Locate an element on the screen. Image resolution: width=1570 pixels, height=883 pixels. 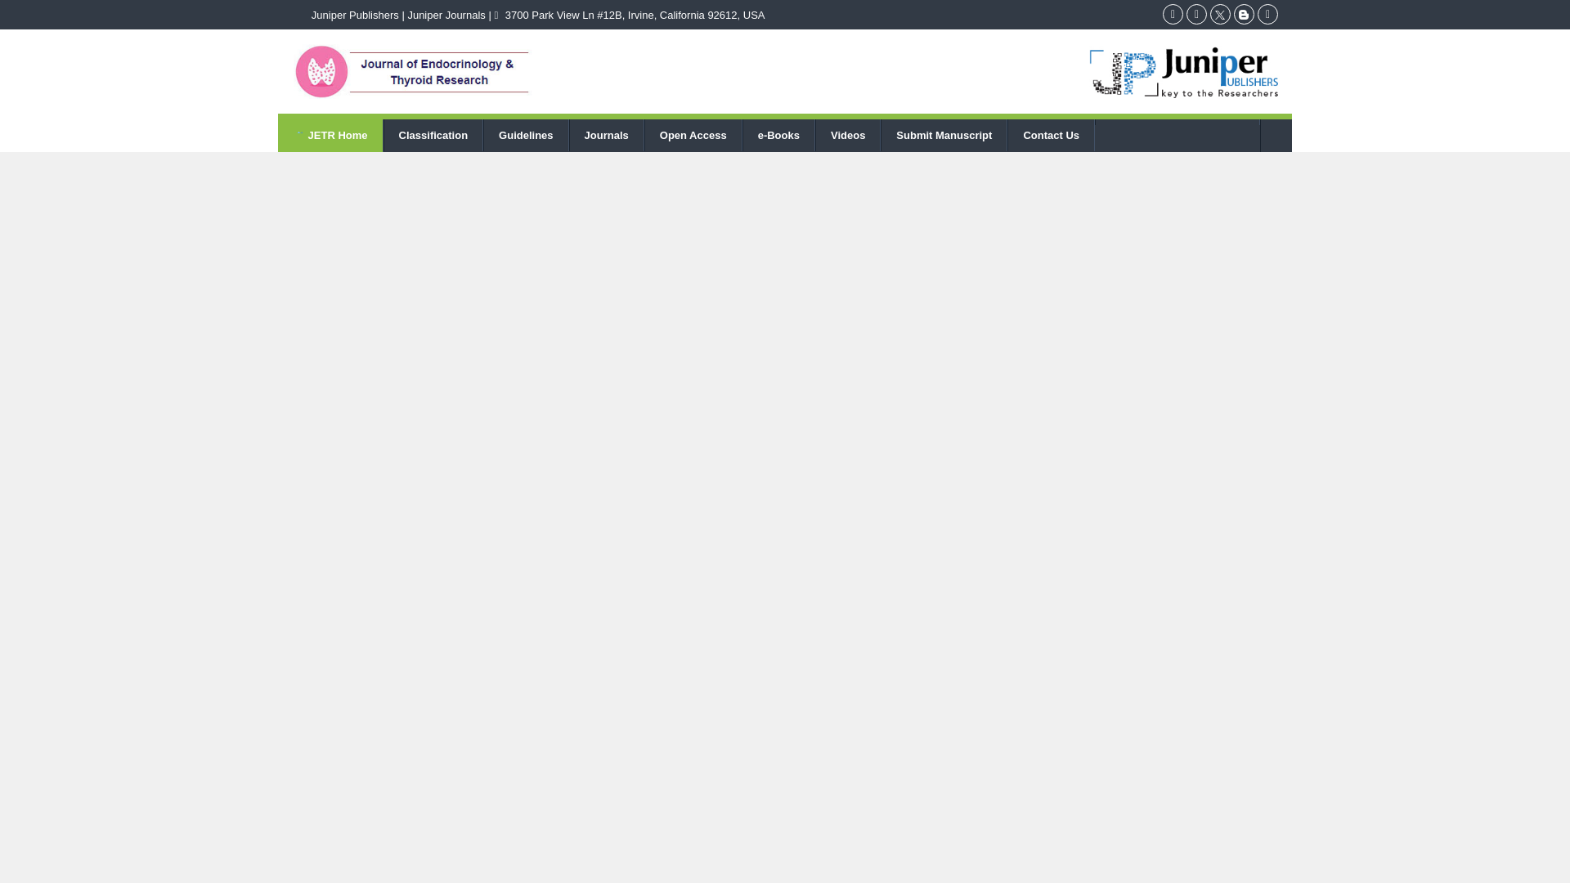
Guidelines is located at coordinates (525, 134).